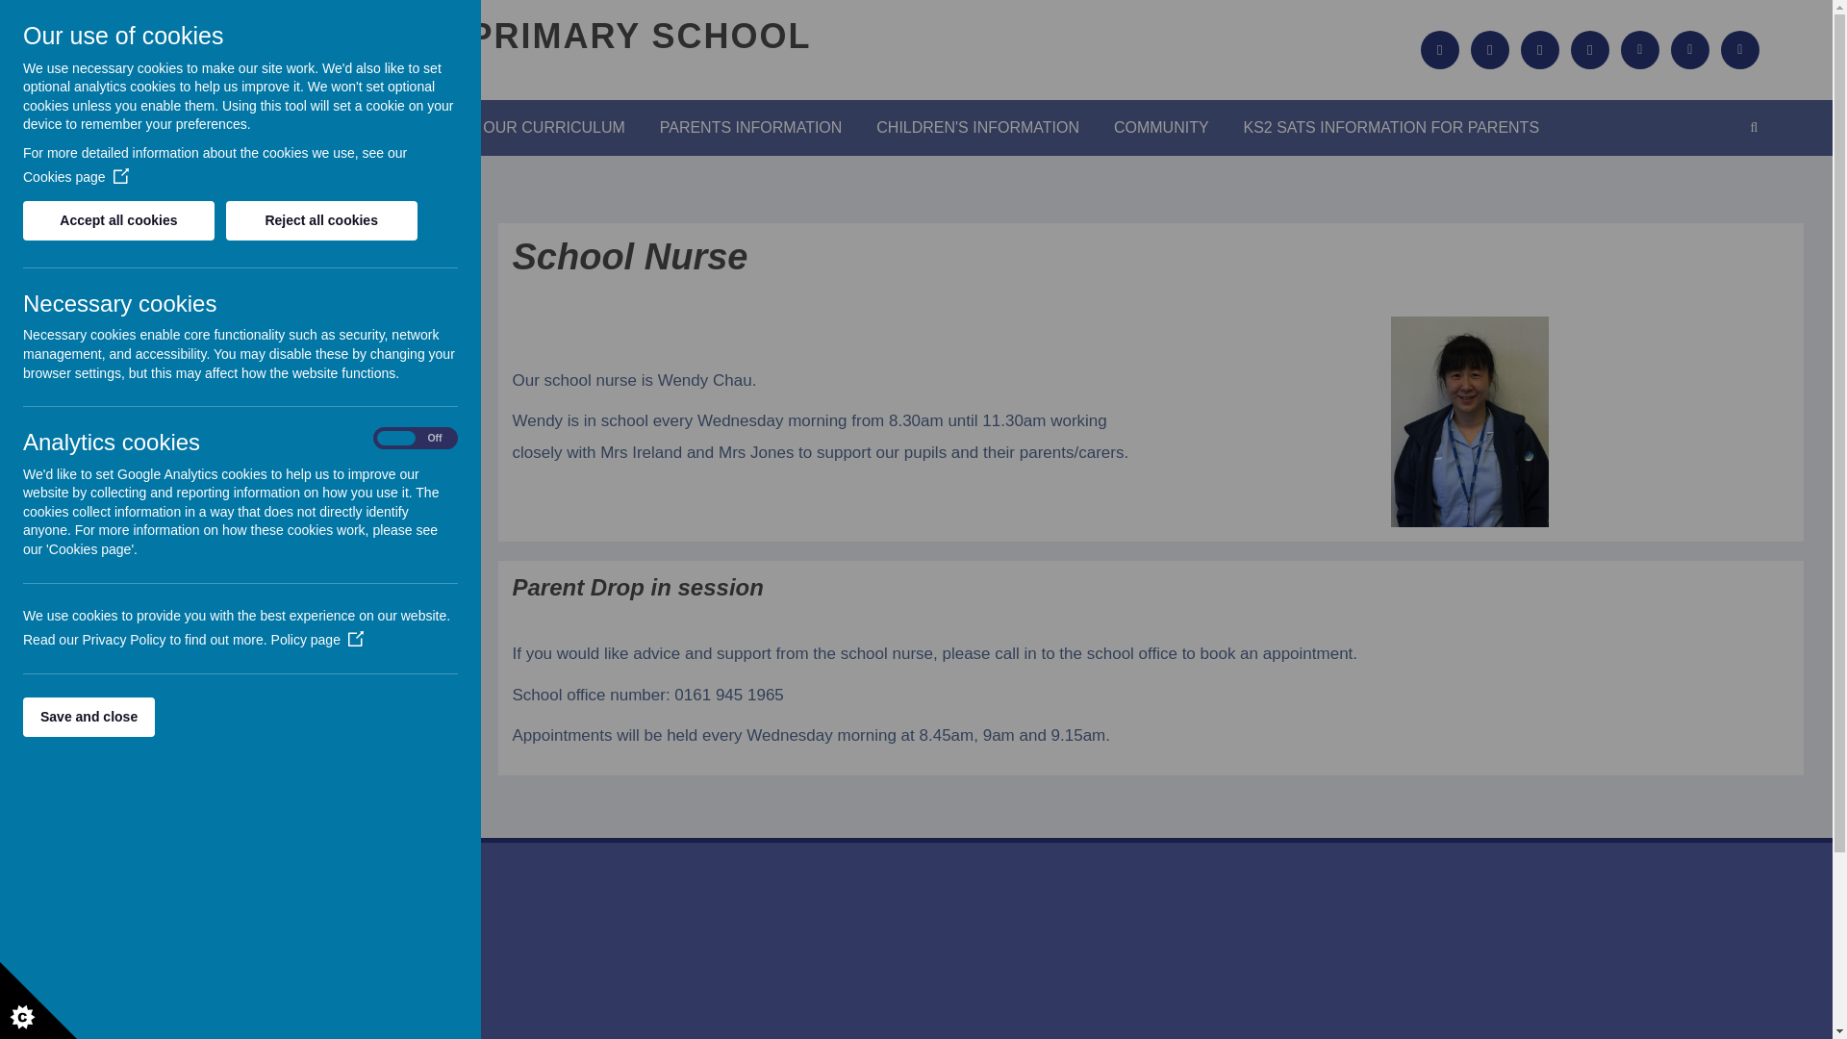 The width and height of the screenshot is (1847, 1039). Describe the element at coordinates (1690, 50) in the screenshot. I see `Twitter` at that location.